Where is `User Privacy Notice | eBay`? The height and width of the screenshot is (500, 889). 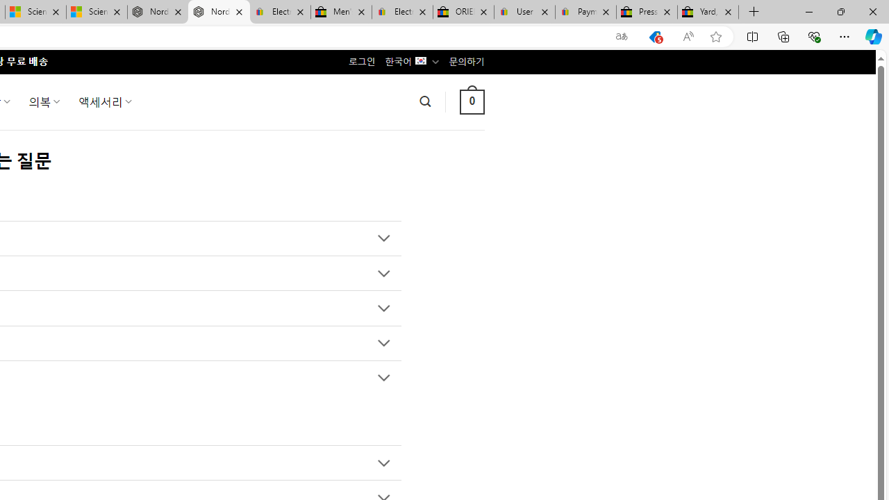
User Privacy Notice | eBay is located at coordinates (524, 12).